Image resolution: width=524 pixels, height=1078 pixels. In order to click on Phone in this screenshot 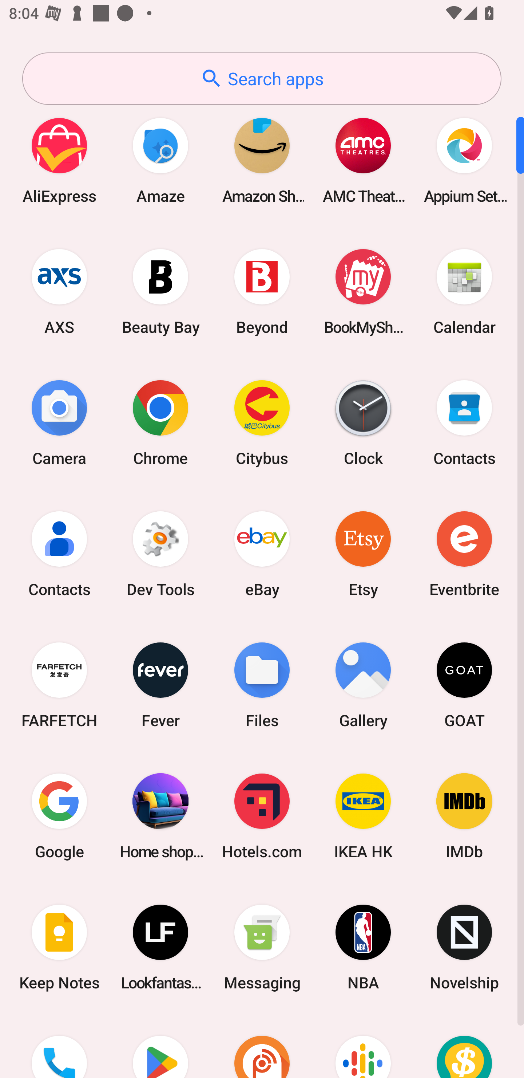, I will do `click(59, 1046)`.